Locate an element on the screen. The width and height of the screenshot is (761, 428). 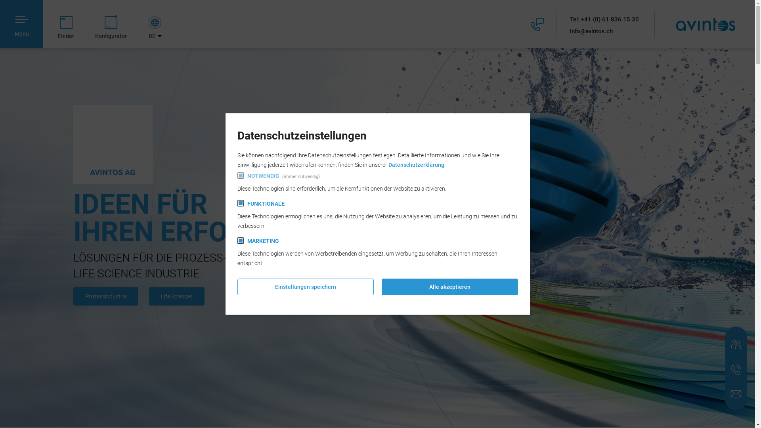
Call Us is located at coordinates (736, 370).